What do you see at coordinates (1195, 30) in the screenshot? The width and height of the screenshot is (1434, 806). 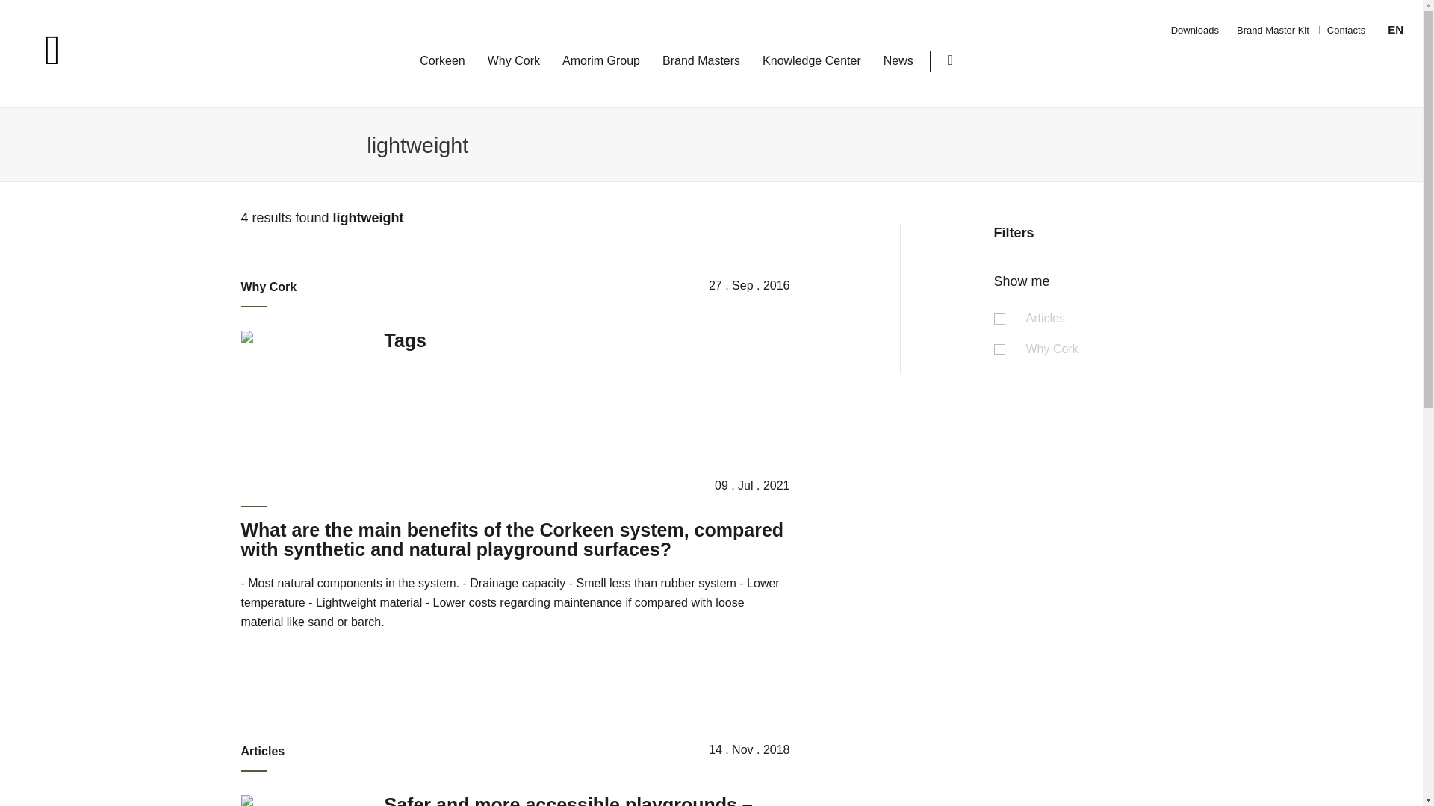 I see `Downloads` at bounding box center [1195, 30].